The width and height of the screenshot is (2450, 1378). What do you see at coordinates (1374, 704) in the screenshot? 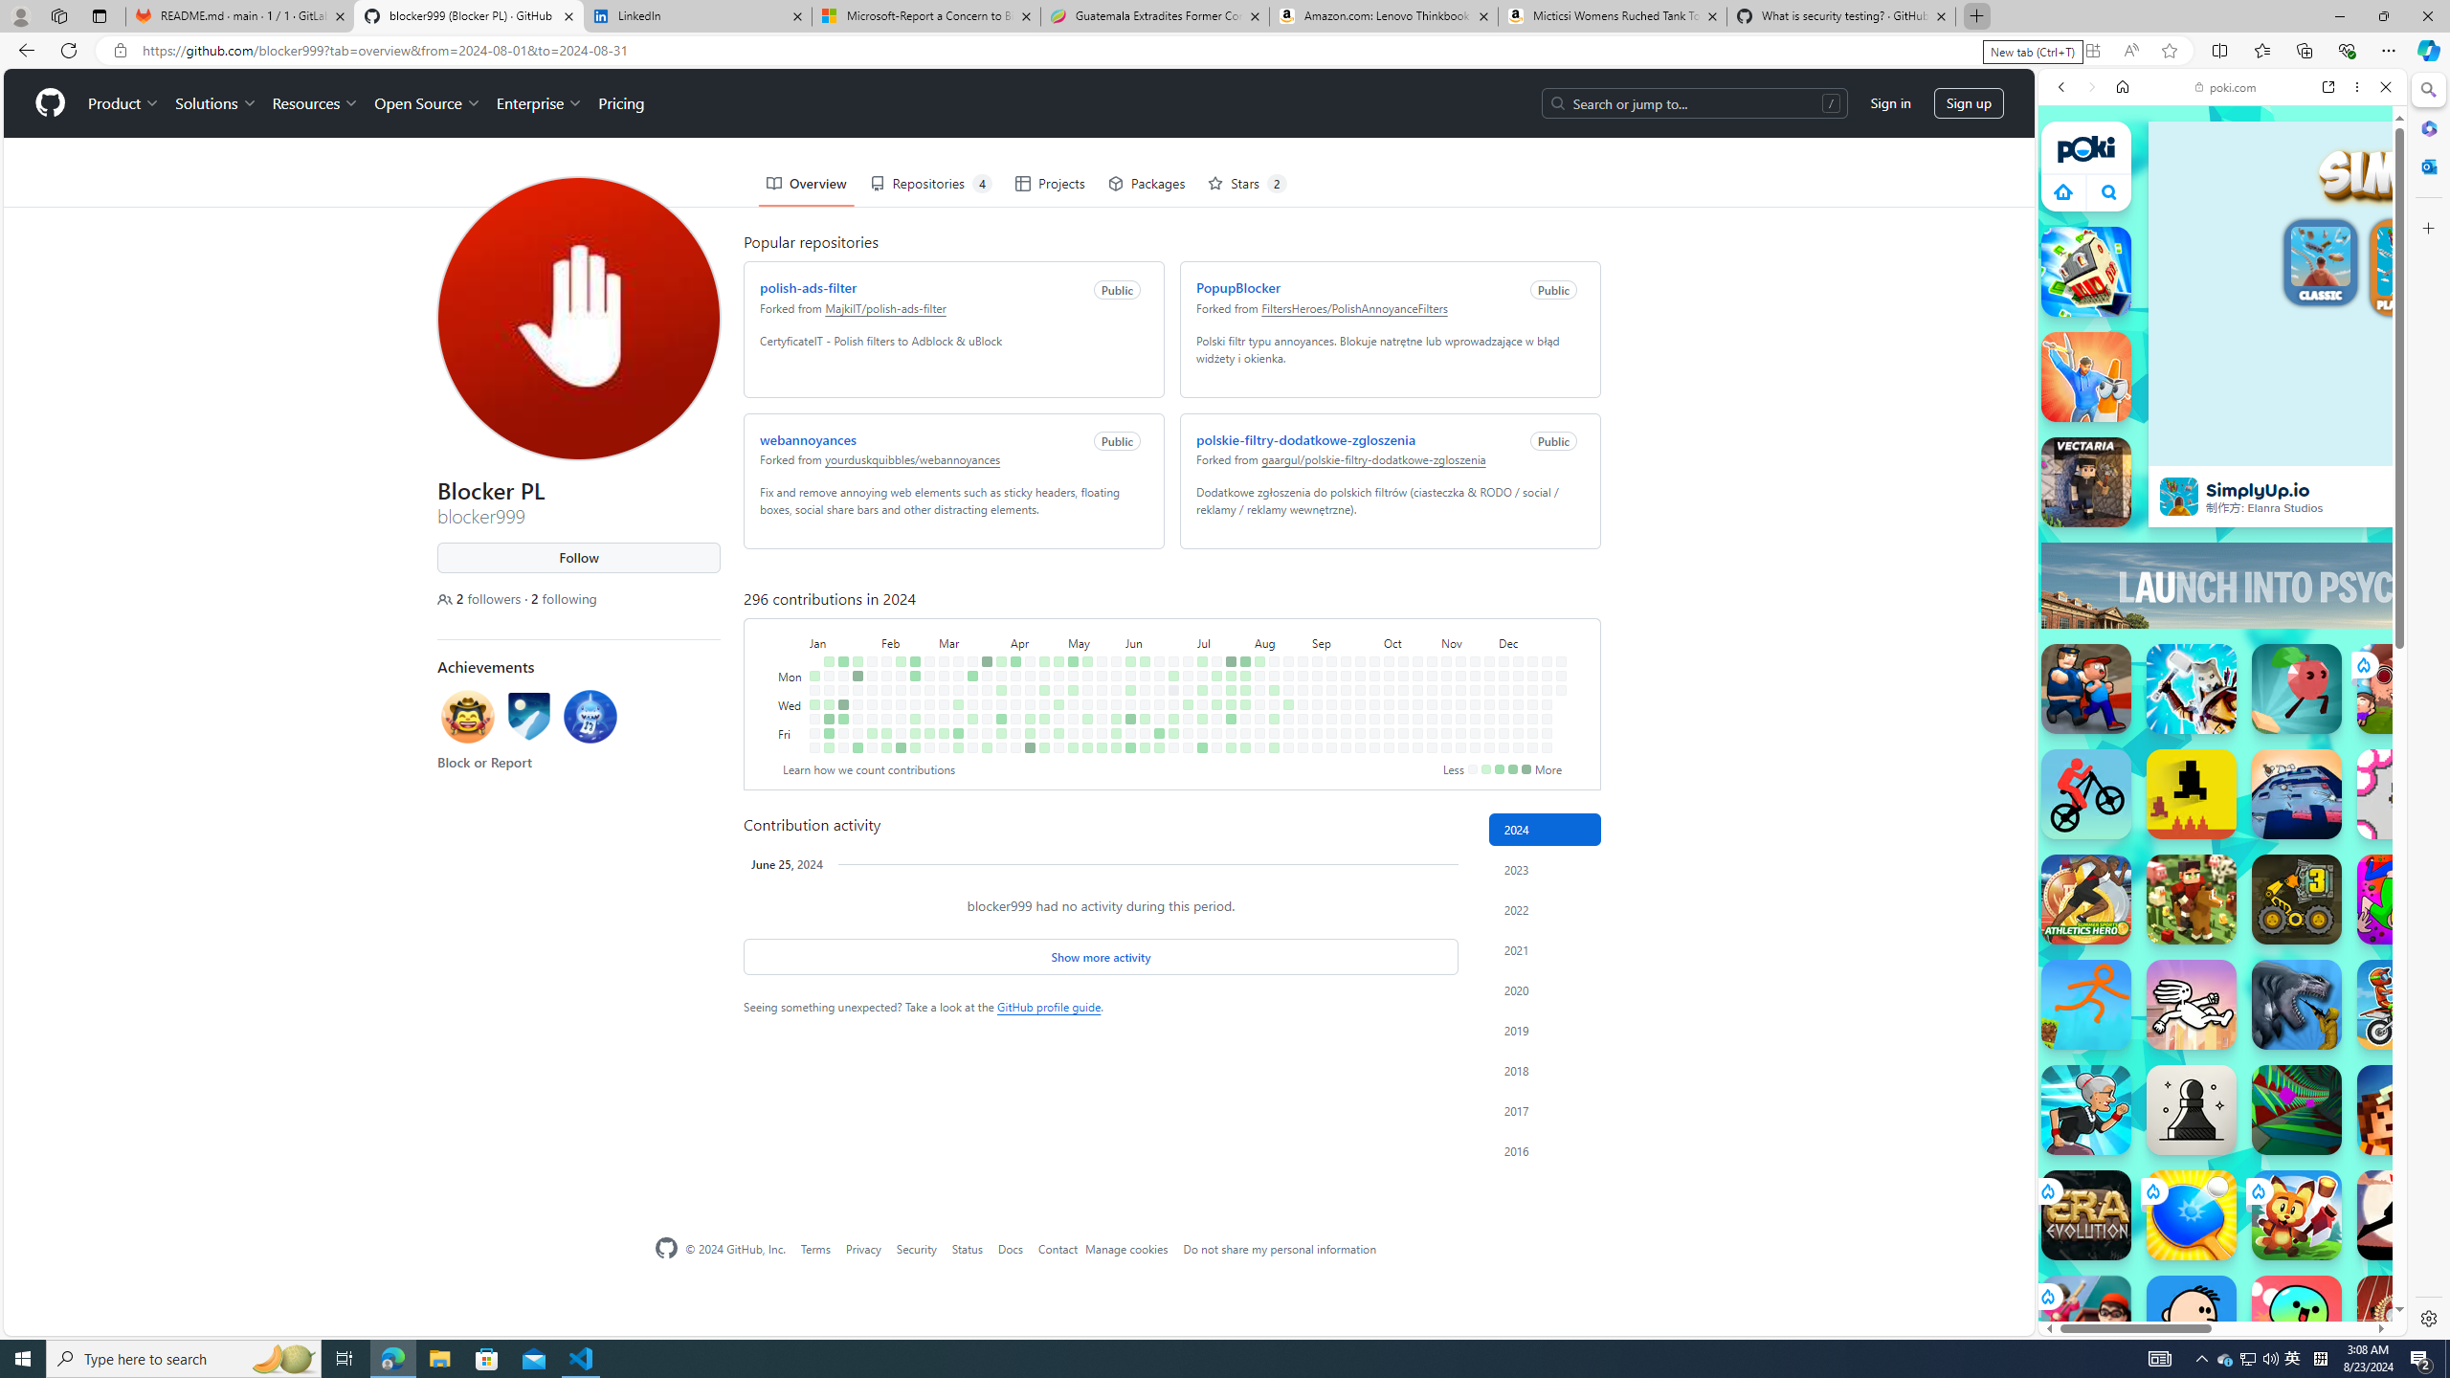
I see `No contributions on October 2nd.` at bounding box center [1374, 704].